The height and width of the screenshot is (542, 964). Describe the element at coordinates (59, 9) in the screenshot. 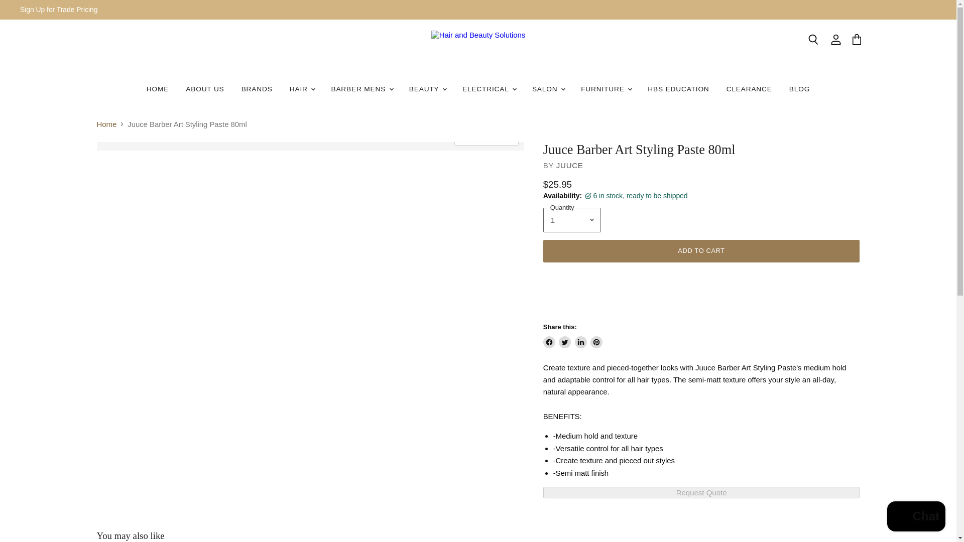

I see `Sign Up for Trade Pricing` at that location.